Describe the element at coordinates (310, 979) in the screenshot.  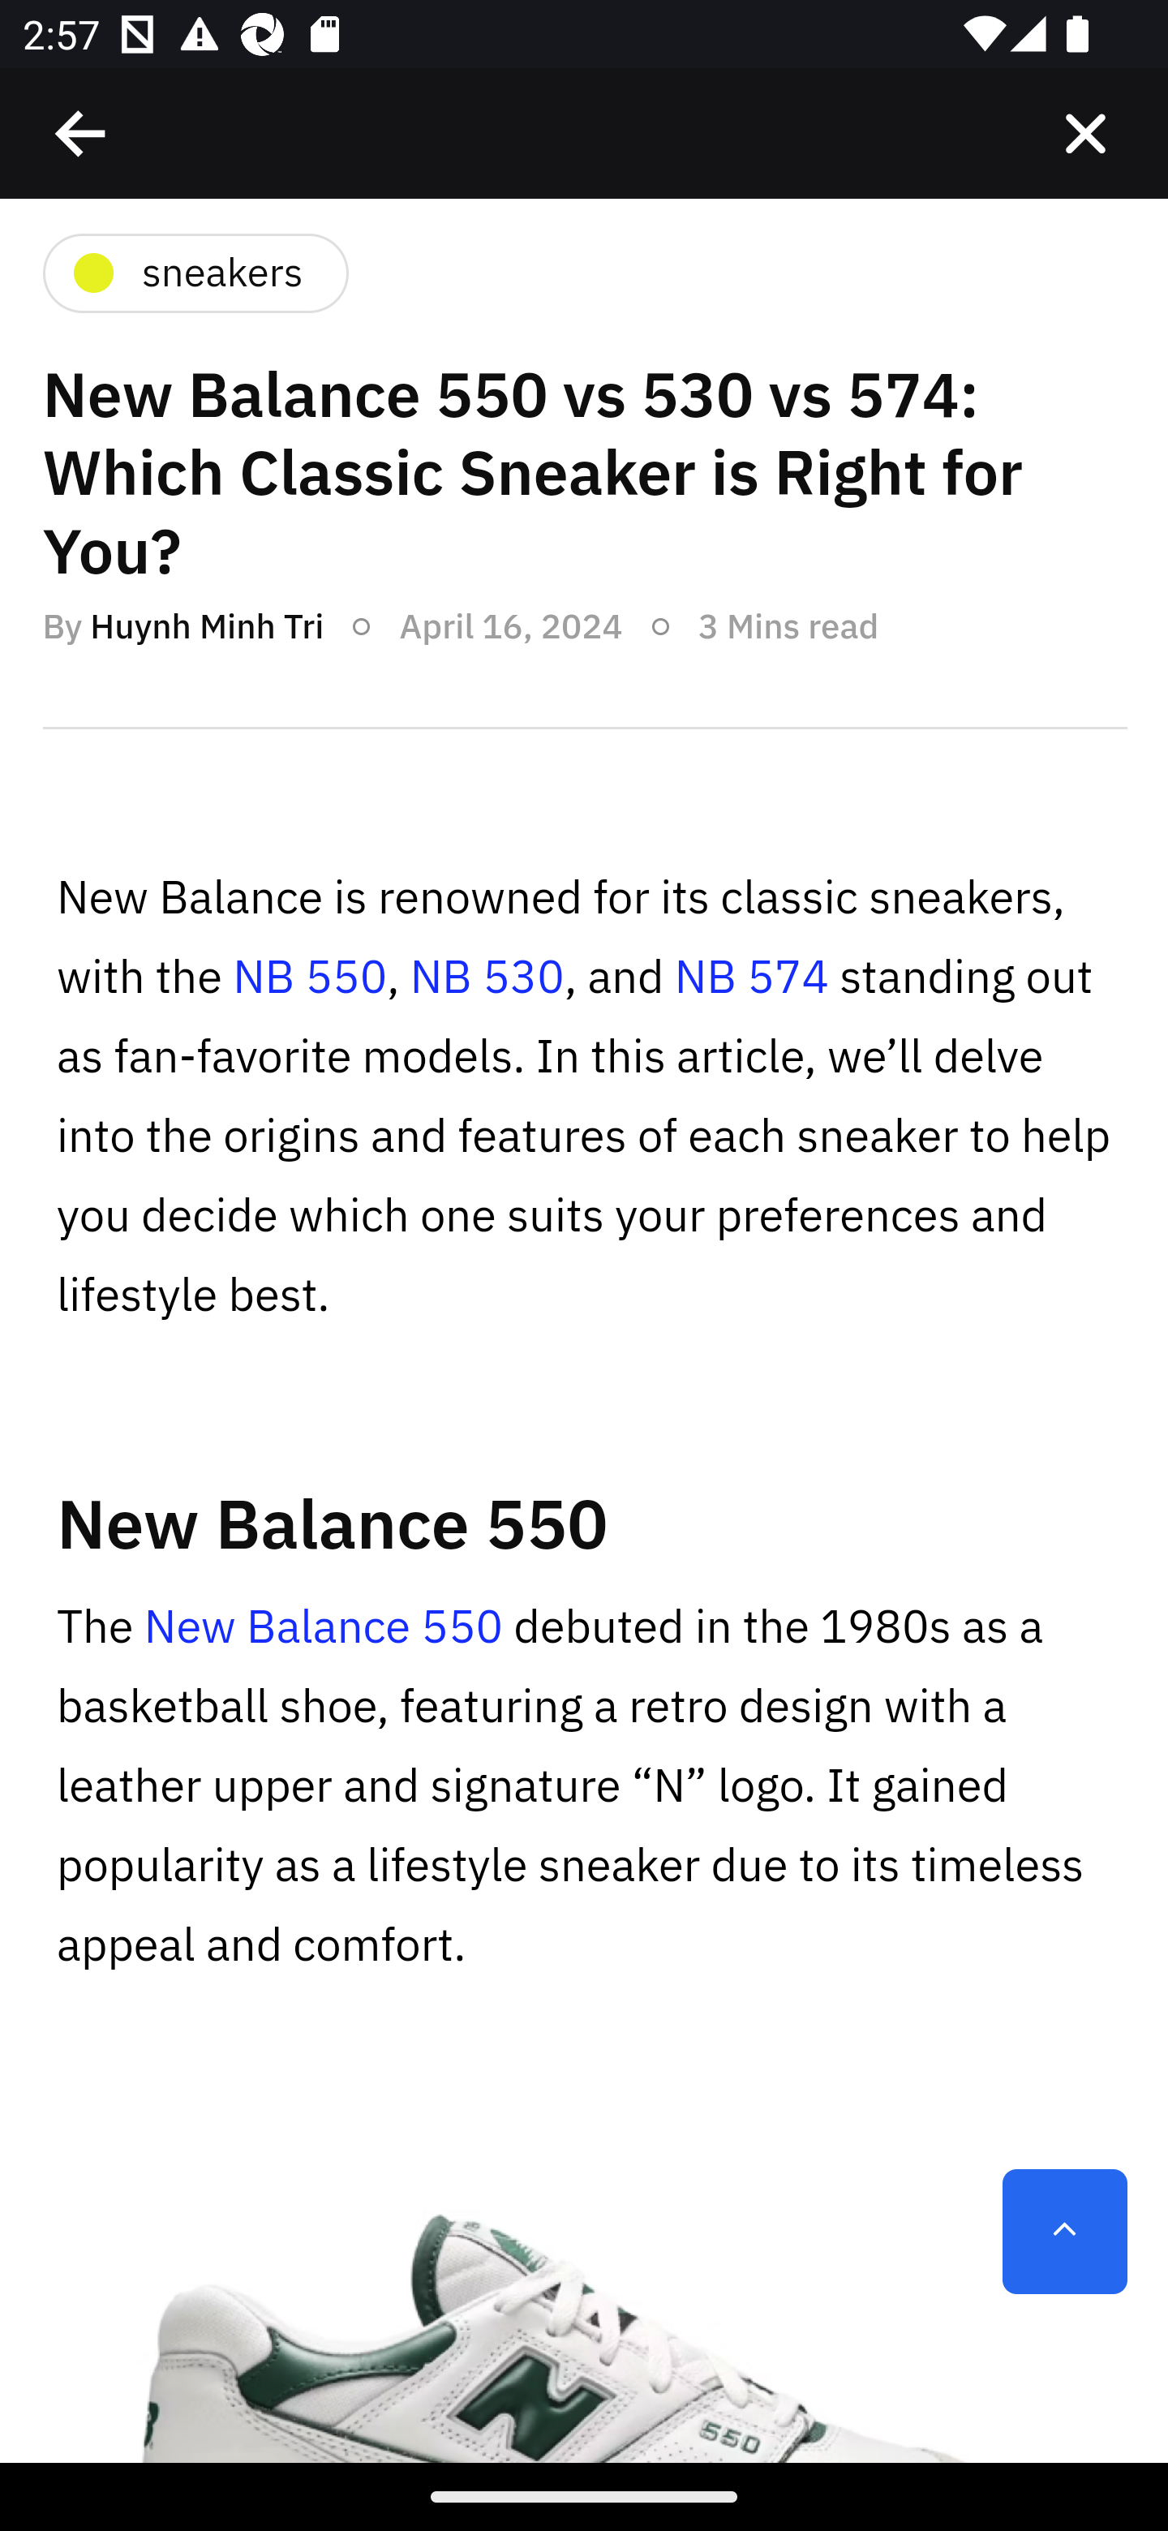
I see `NB 550` at that location.